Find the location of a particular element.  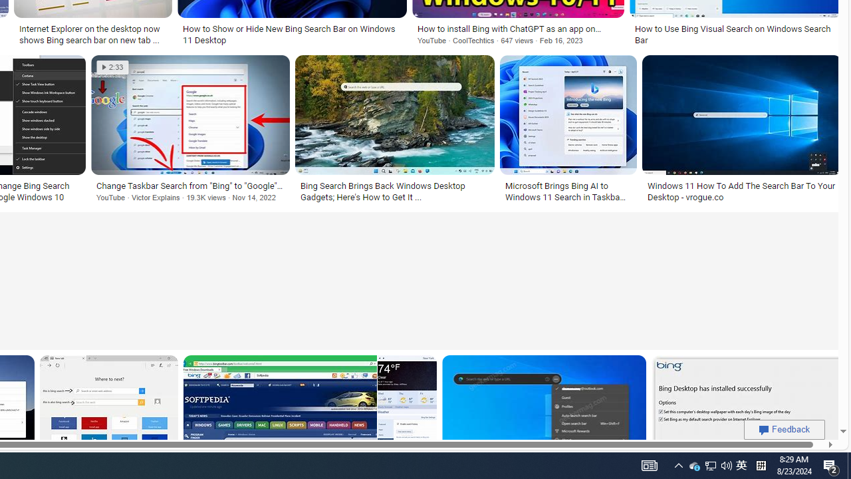

How to Use Bing Visual Search on Windows Search Bar is located at coordinates (735, 35).